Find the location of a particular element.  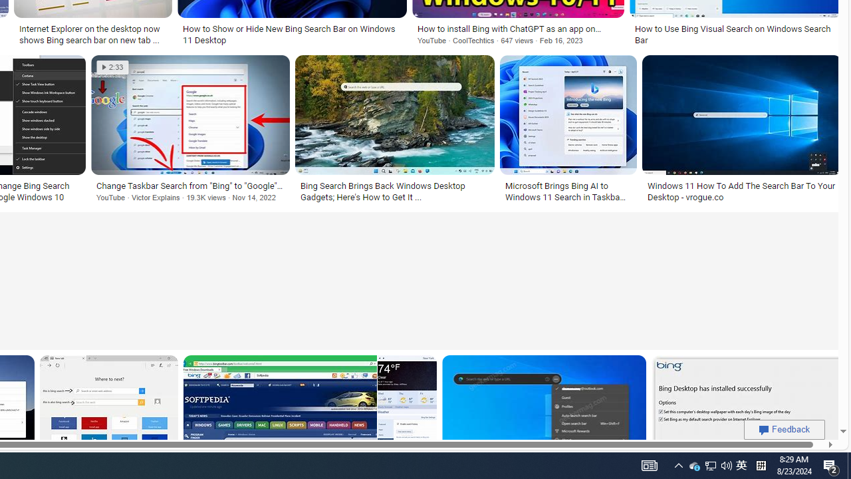

How to Use Bing Visual Search on Windows Search Bar is located at coordinates (735, 35).